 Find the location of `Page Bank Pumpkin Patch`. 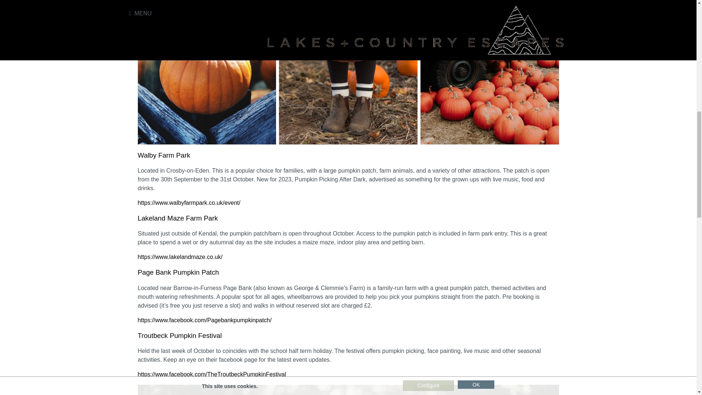

Page Bank Pumpkin Patch is located at coordinates (178, 272).